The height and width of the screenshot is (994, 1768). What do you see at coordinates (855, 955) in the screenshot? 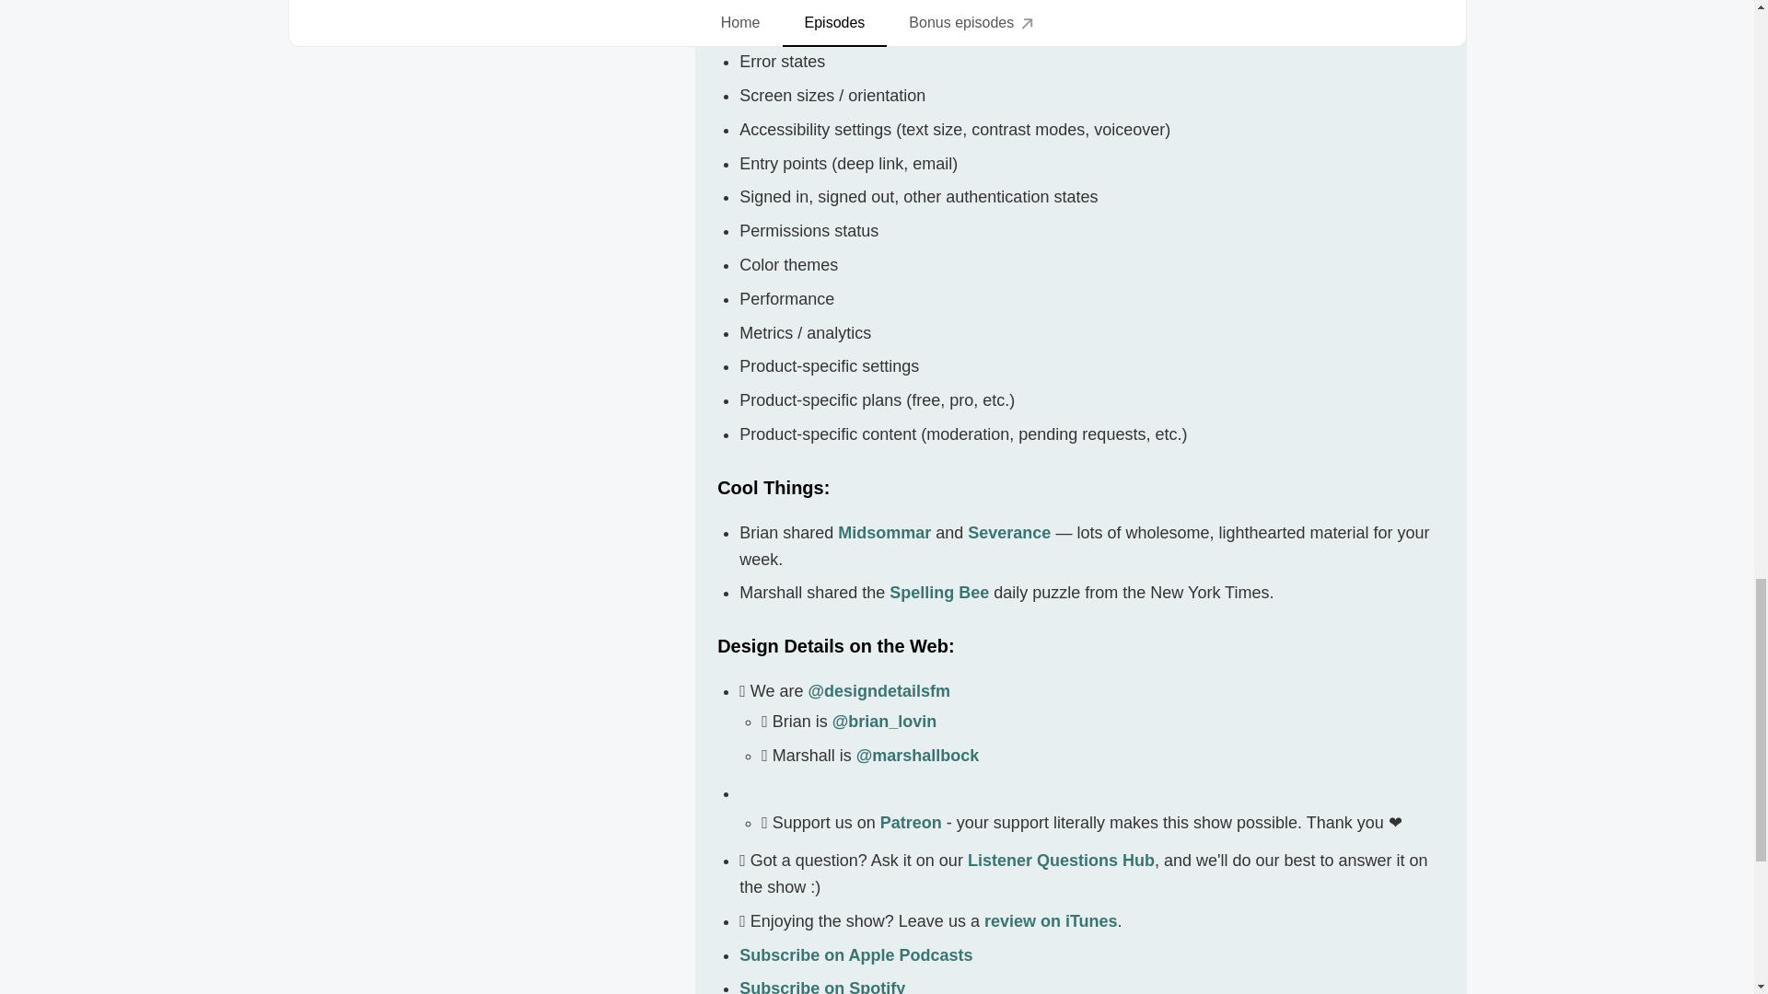
I see `Subscribe on Apple Podcasts` at bounding box center [855, 955].